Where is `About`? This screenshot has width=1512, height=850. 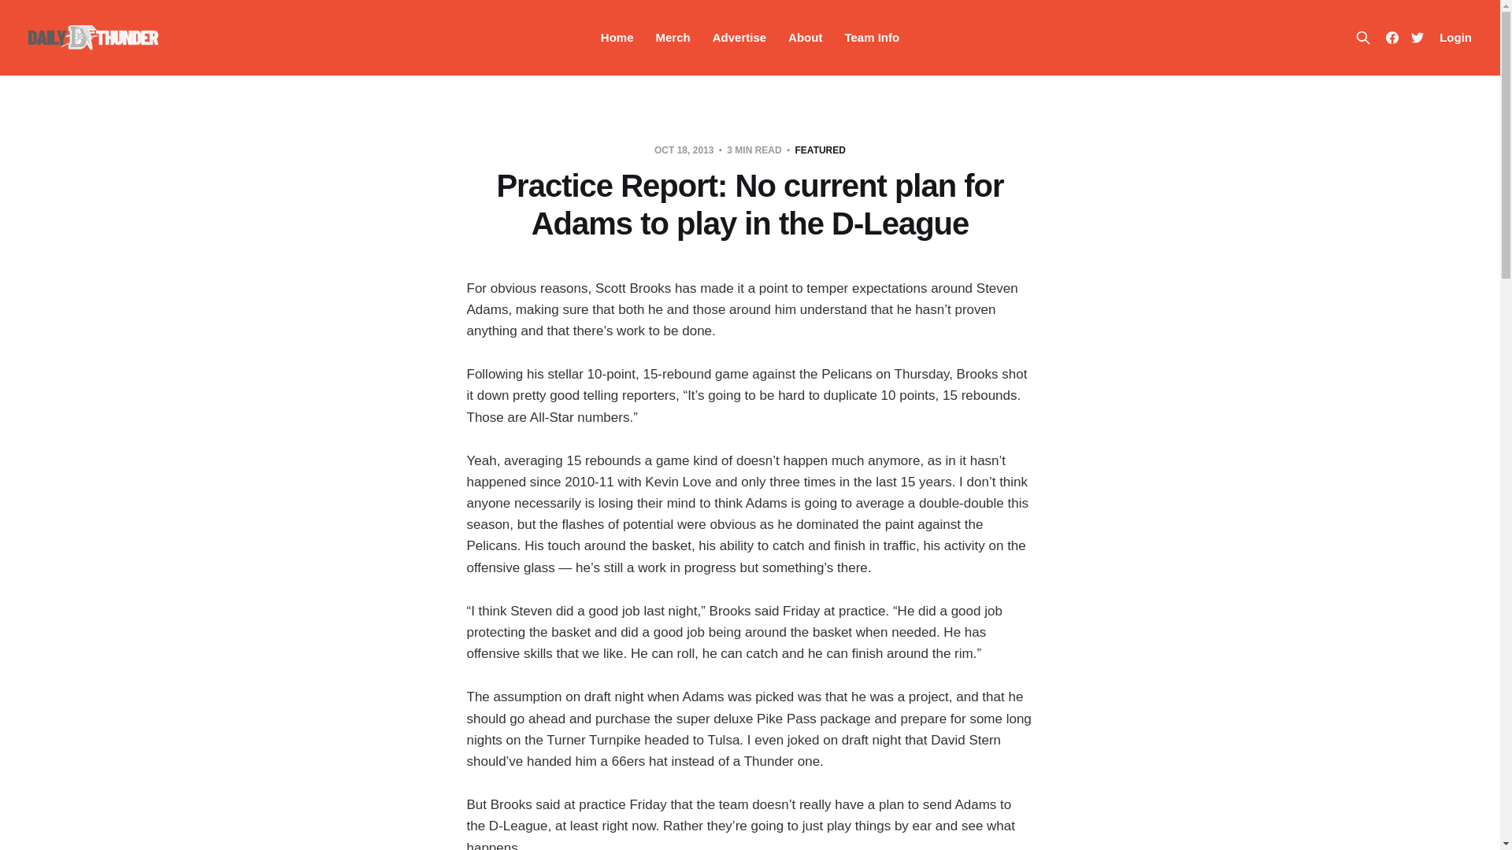 About is located at coordinates (805, 37).